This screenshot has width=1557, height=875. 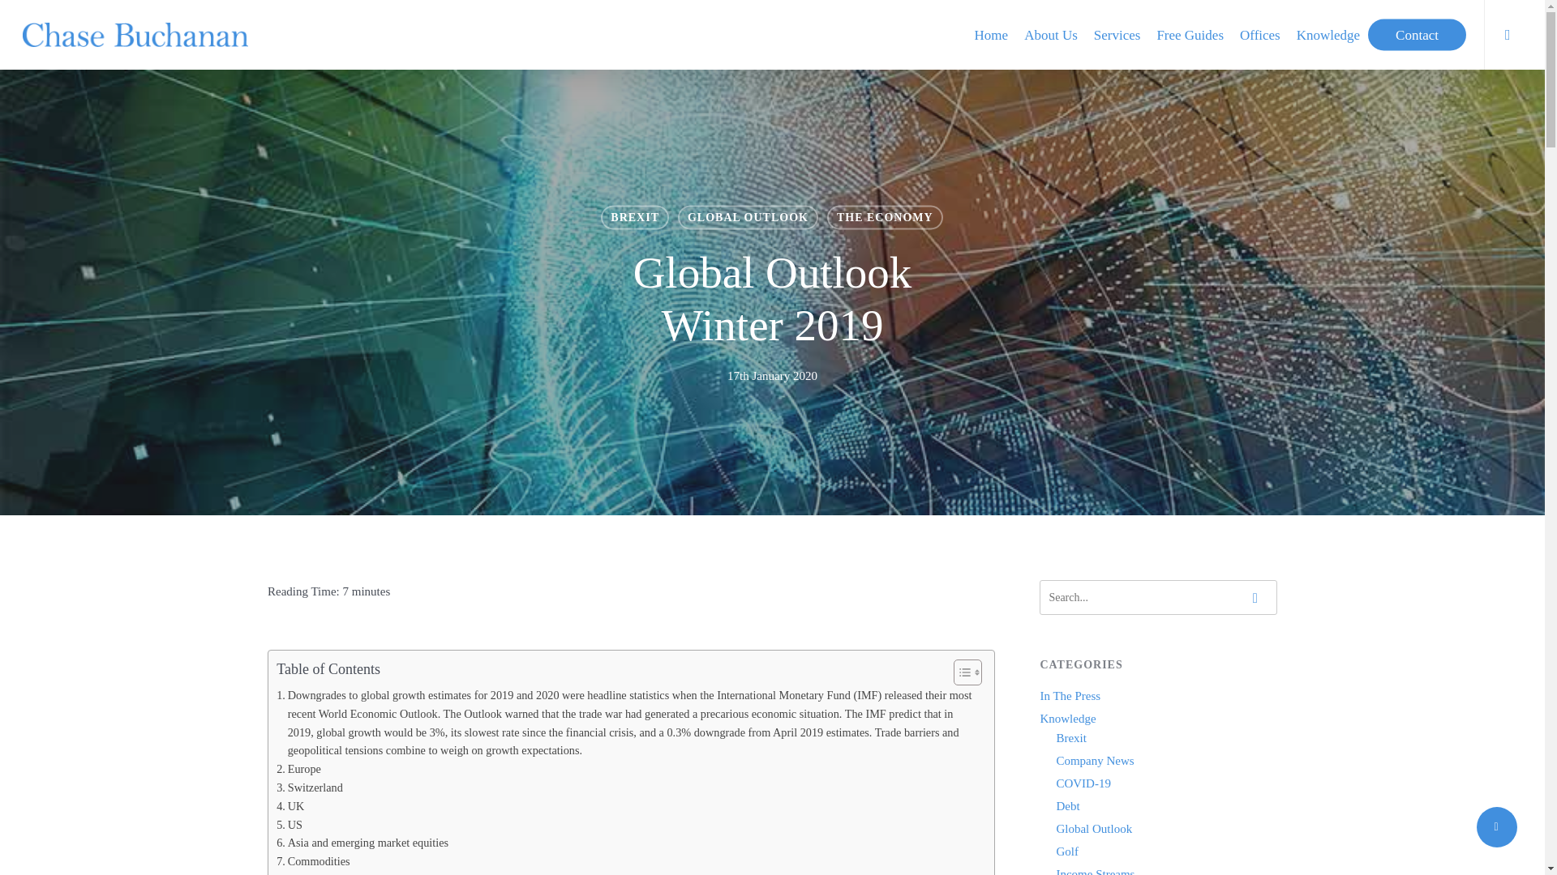 I want to click on About Us, so click(x=1051, y=34).